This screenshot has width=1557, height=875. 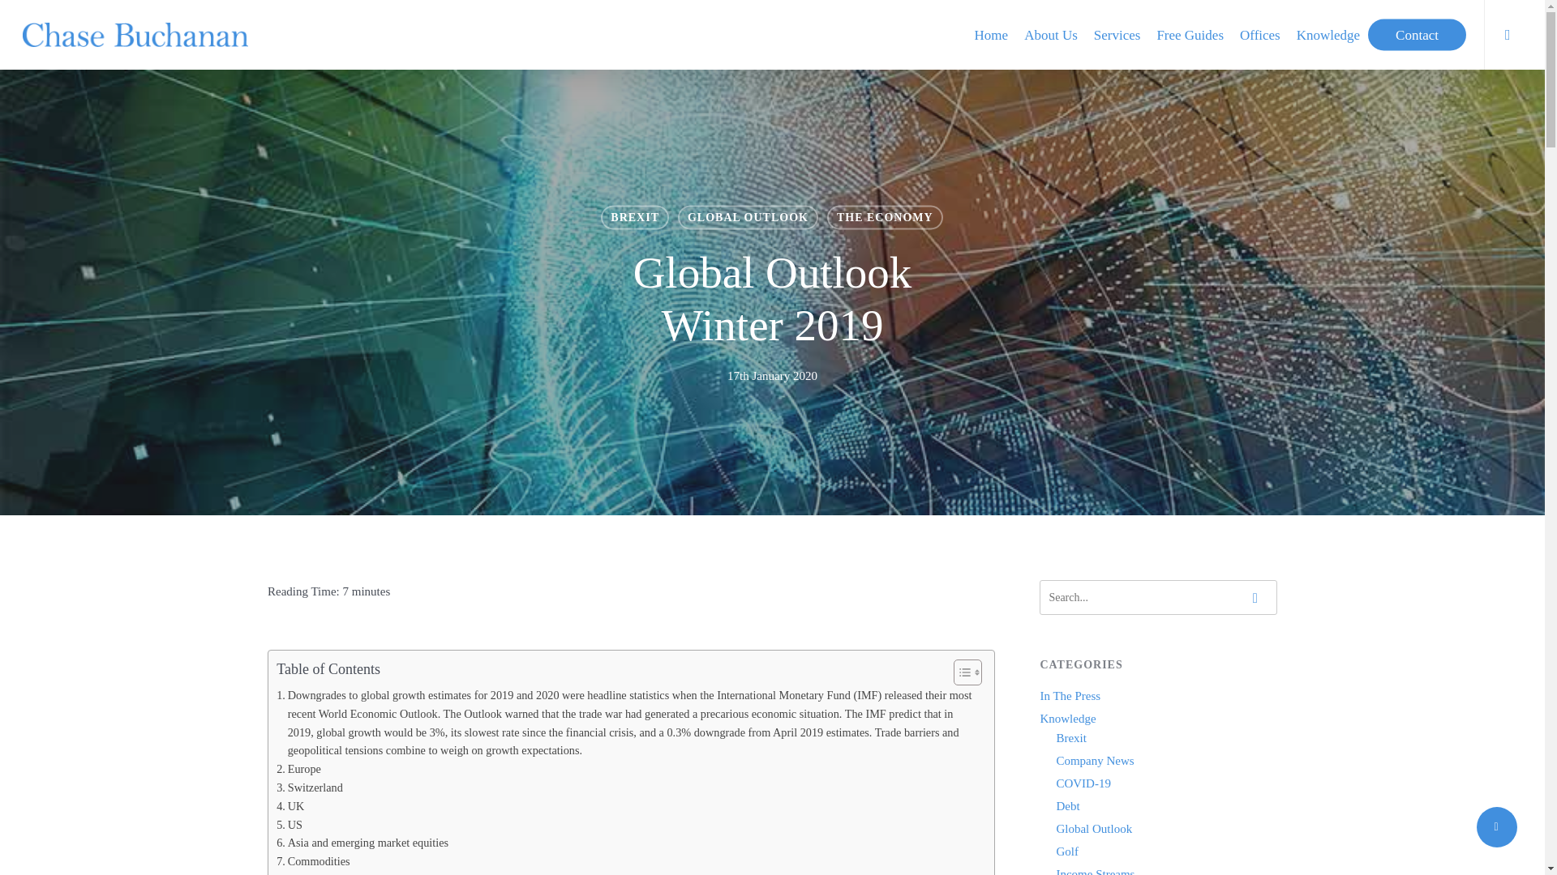 I want to click on About Us, so click(x=1051, y=34).